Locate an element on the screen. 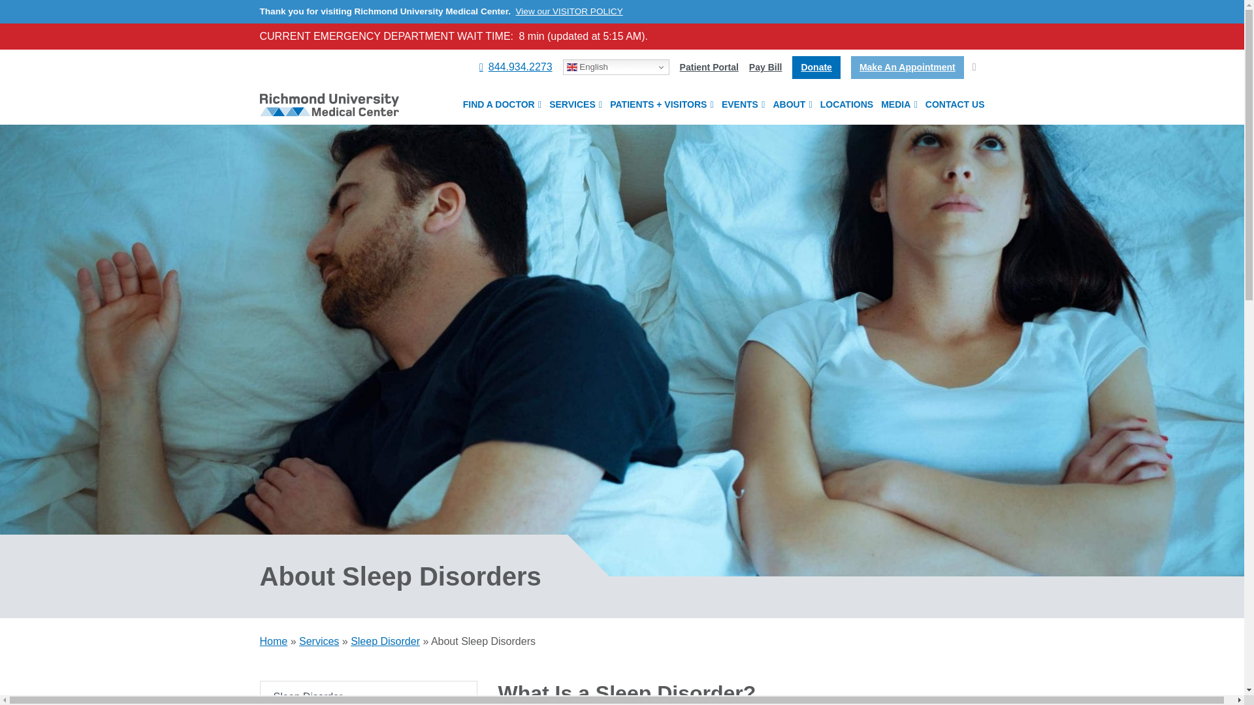 Image resolution: width=1254 pixels, height=705 pixels. 844.934.2273 is located at coordinates (516, 67).